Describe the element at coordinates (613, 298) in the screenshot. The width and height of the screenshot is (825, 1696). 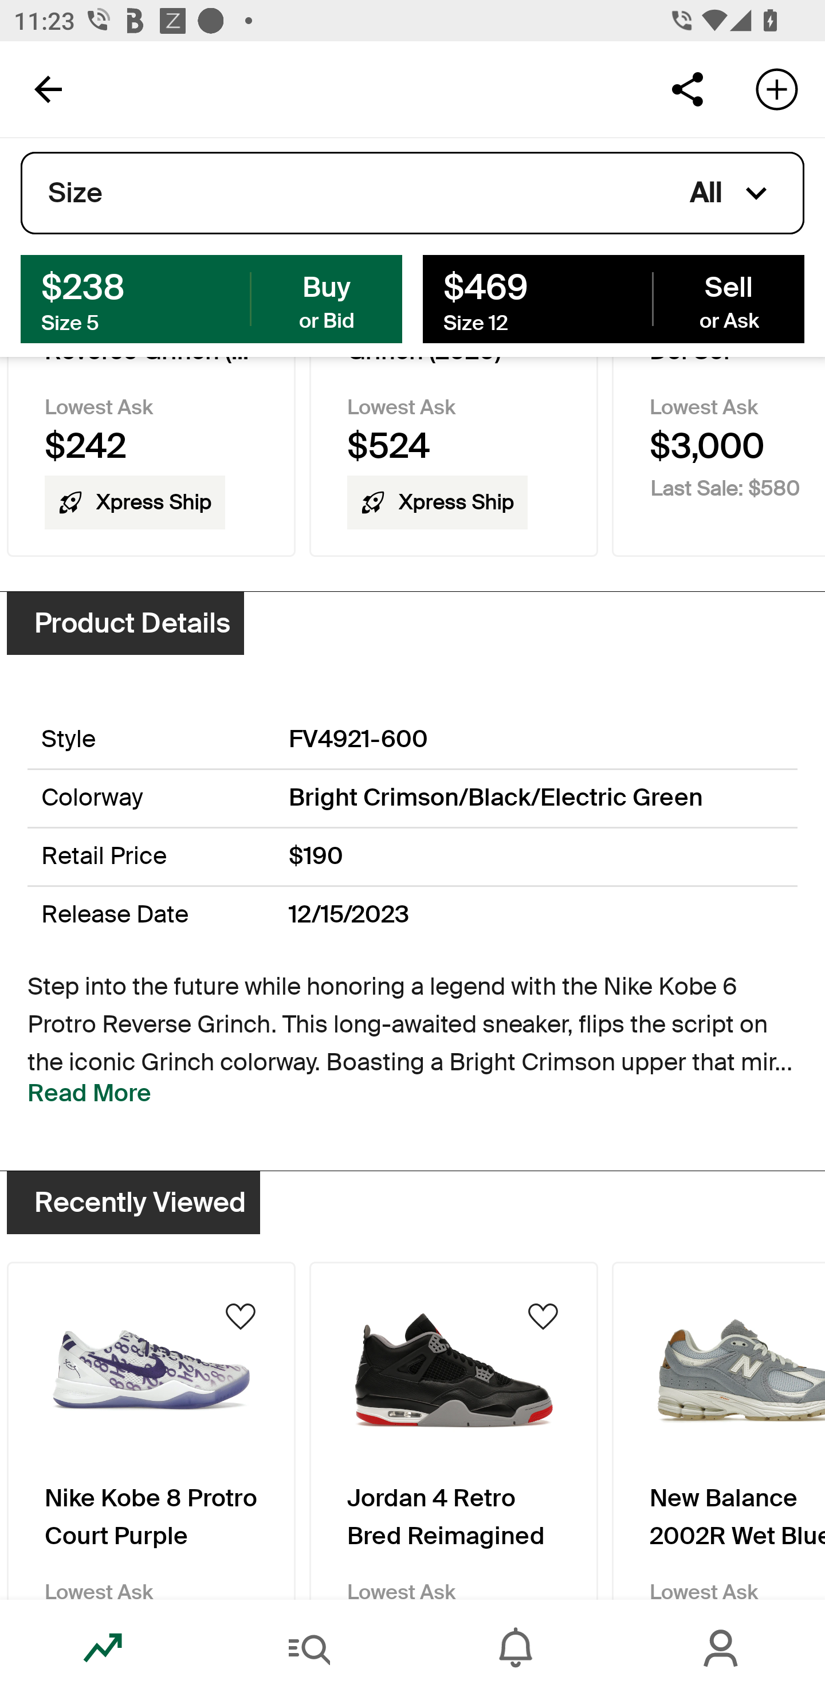
I see `$469 Sell Size 12 or Ask` at that location.